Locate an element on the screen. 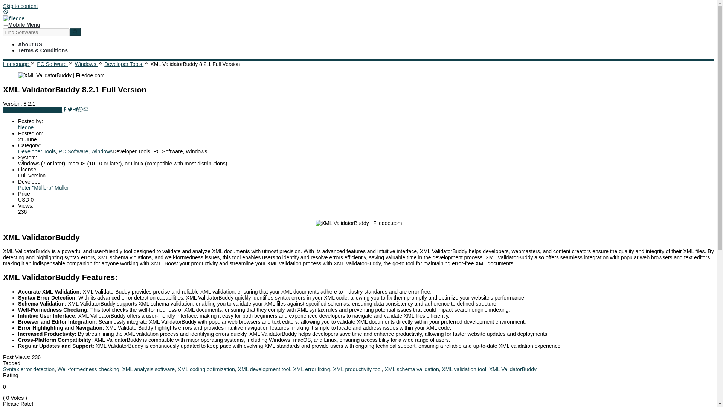 This screenshot has width=723, height=407. filedoe is located at coordinates (14, 18).